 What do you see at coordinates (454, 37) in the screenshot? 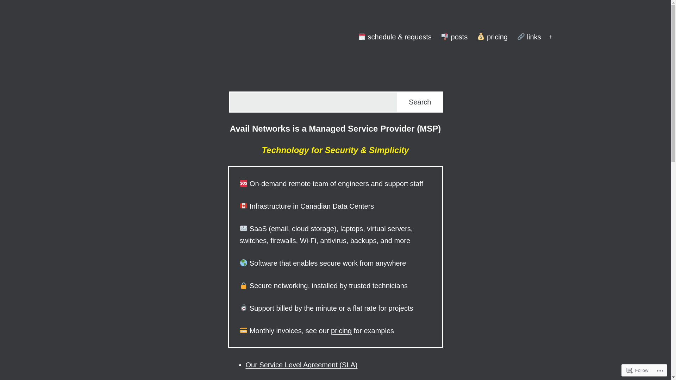
I see `posts` at bounding box center [454, 37].